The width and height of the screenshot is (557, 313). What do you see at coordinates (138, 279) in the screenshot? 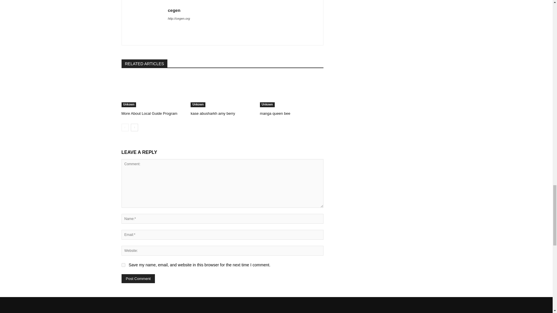
I see `Post Comment` at bounding box center [138, 279].